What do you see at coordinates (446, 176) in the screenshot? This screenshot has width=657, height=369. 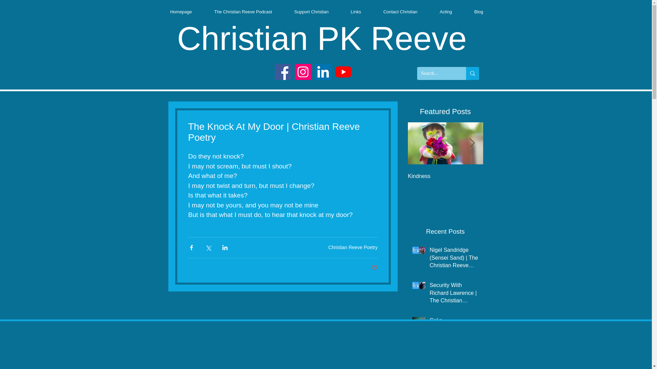 I see `Kindness` at bounding box center [446, 176].